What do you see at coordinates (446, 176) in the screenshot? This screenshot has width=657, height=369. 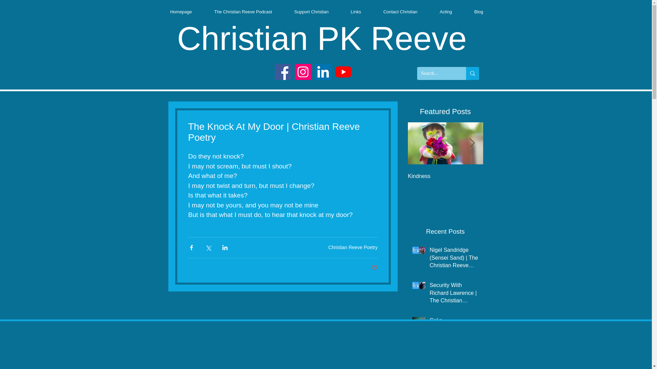 I see `Kindness` at bounding box center [446, 176].